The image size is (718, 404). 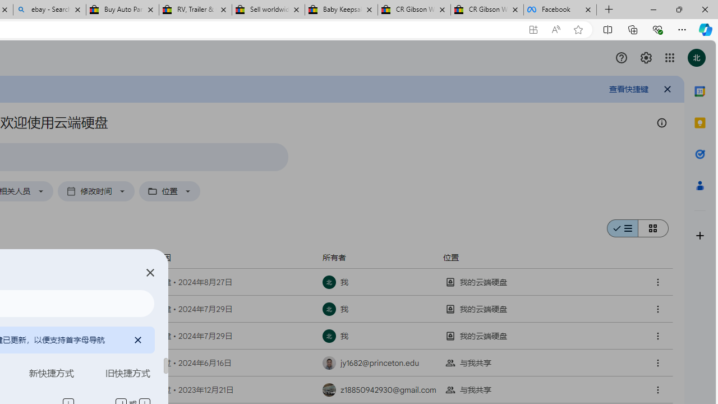 What do you see at coordinates (122, 10) in the screenshot?
I see `Buy Auto Parts & Accessories | eBay` at bounding box center [122, 10].